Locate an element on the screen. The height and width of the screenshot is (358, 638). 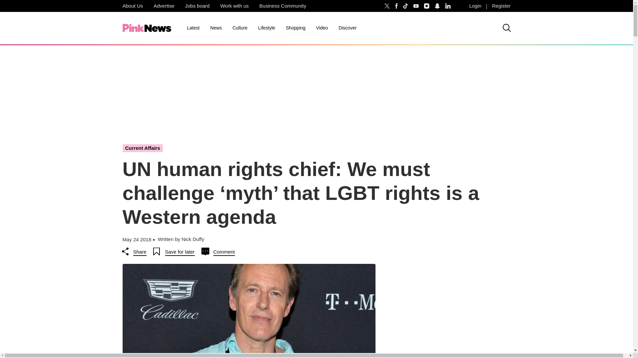
Culture is located at coordinates (240, 28).